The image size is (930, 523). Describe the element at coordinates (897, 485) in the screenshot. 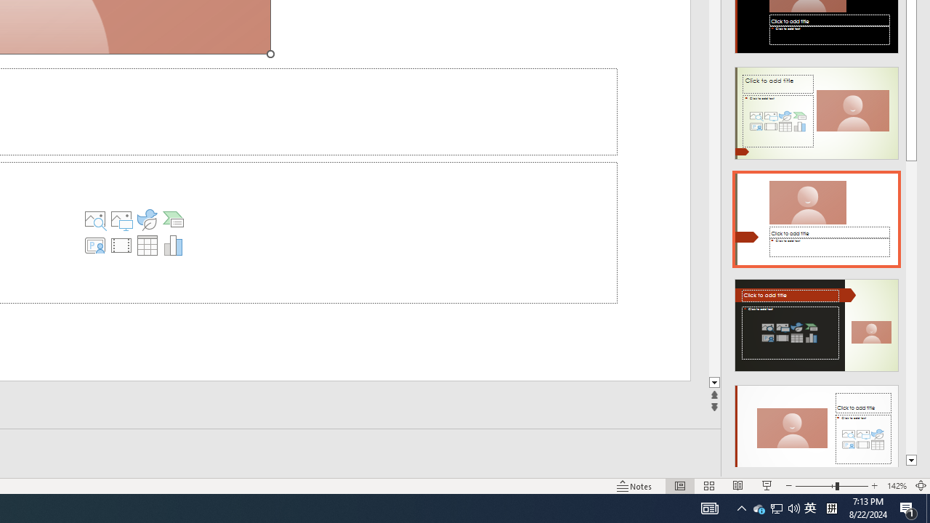

I see `Zoom 142%` at that location.